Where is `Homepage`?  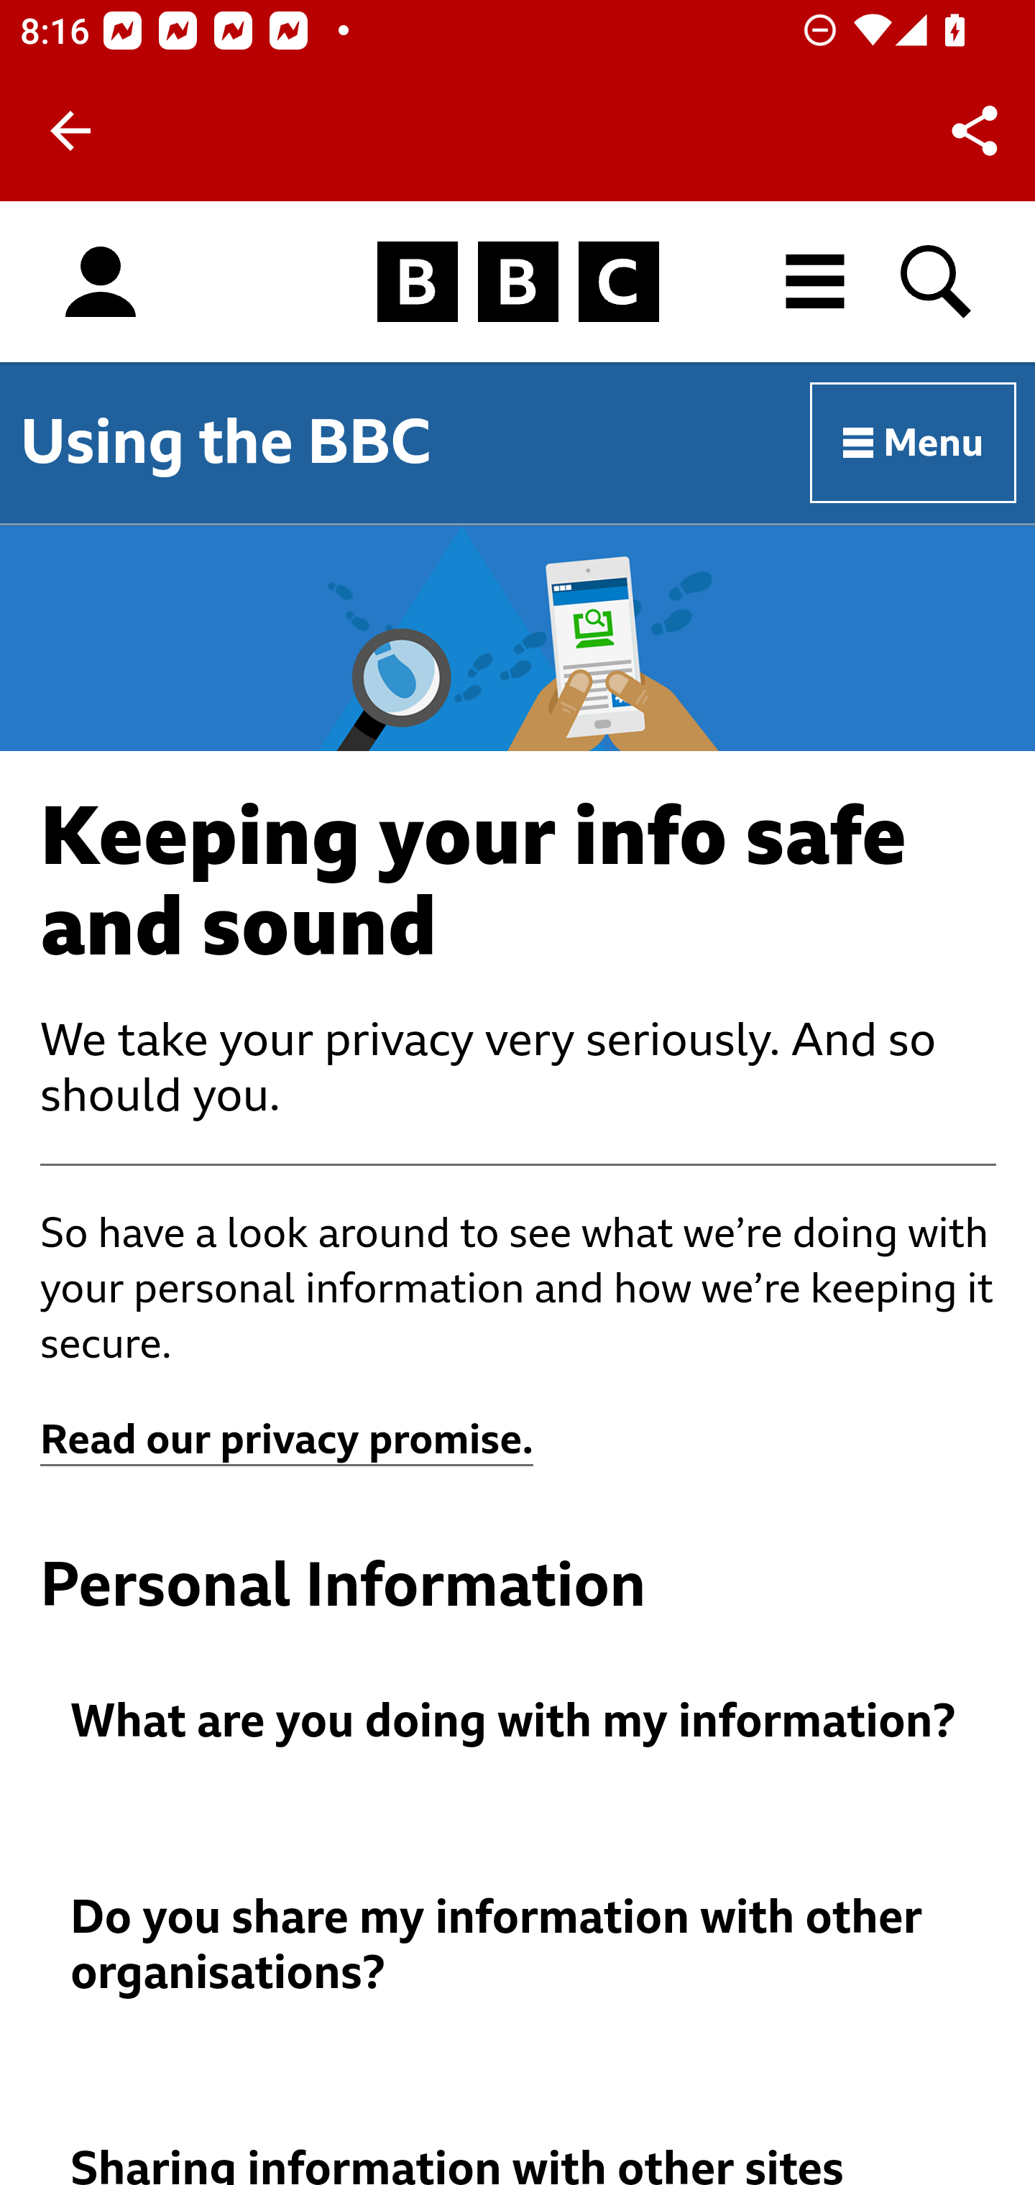 Homepage is located at coordinates (517, 282).